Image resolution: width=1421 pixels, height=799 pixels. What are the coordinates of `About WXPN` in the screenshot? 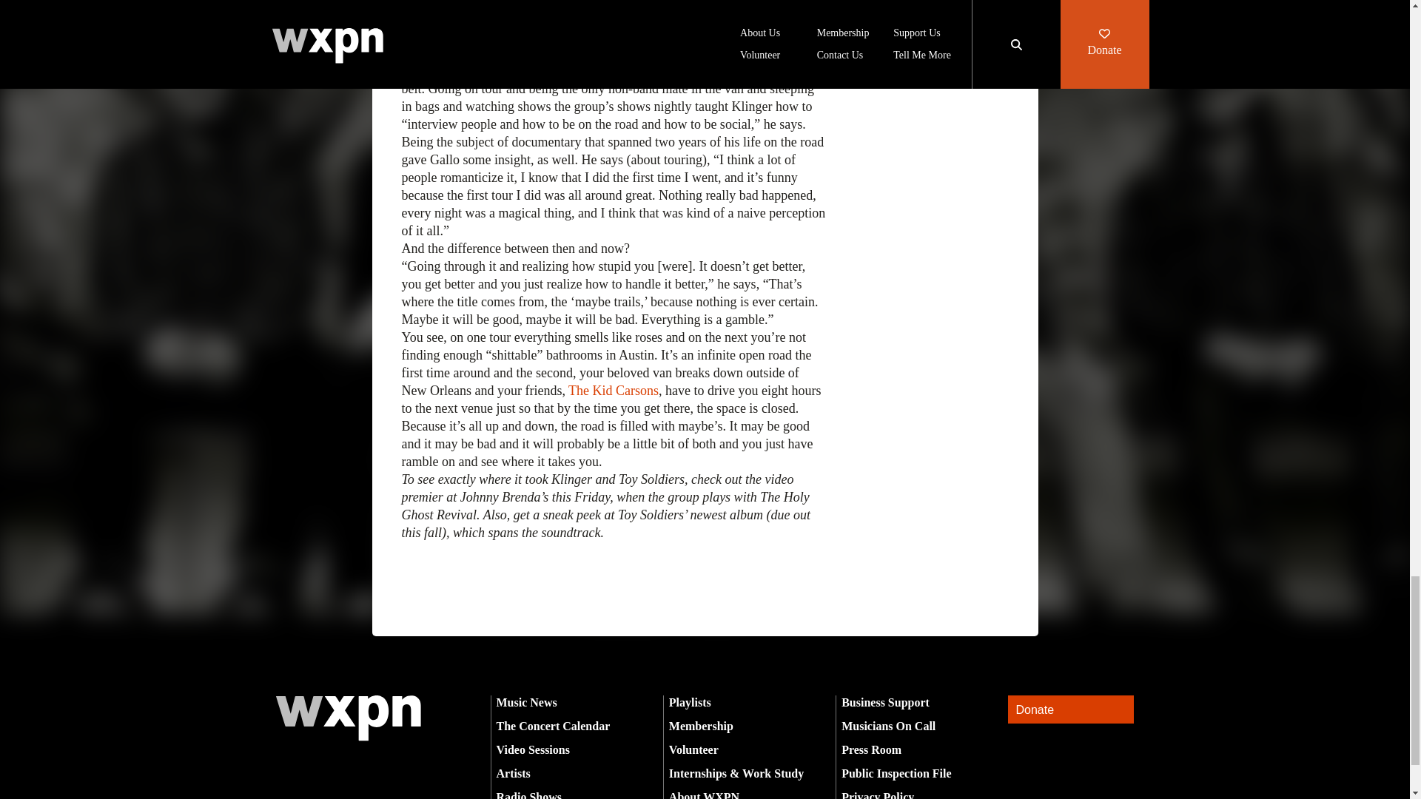 It's located at (704, 795).